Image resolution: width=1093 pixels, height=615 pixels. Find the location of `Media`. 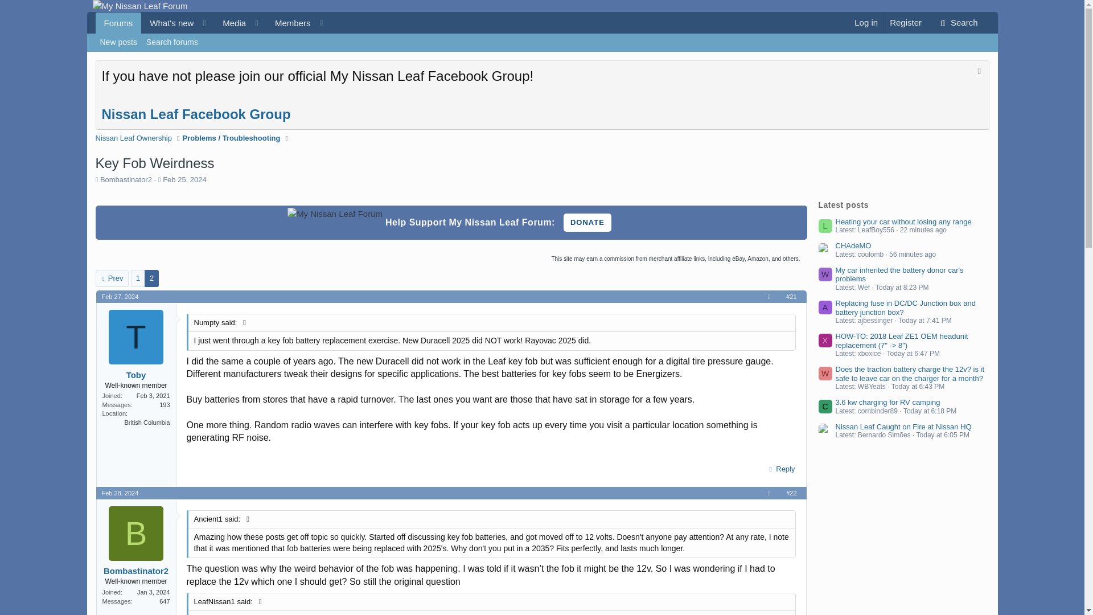

Media is located at coordinates (216, 23).